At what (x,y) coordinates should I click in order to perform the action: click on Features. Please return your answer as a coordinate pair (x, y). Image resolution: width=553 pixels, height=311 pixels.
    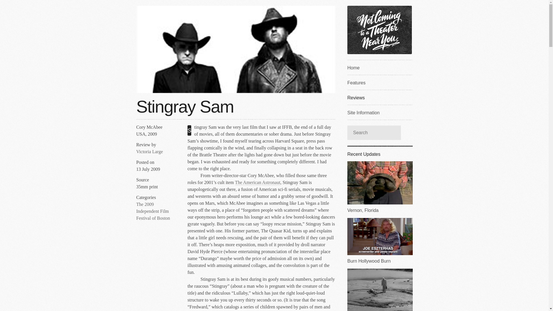
    Looking at the image, I should click on (380, 82).